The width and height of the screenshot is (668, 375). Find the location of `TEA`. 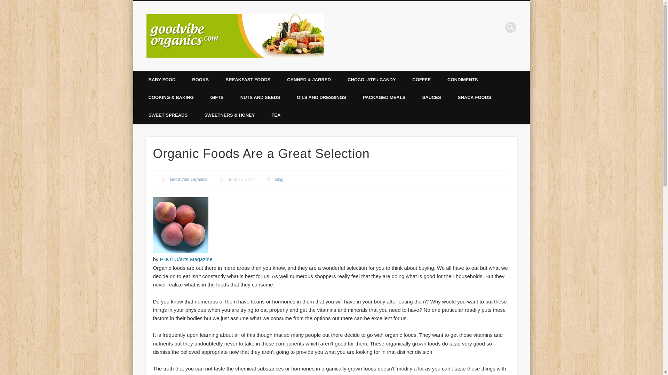

TEA is located at coordinates (276, 115).